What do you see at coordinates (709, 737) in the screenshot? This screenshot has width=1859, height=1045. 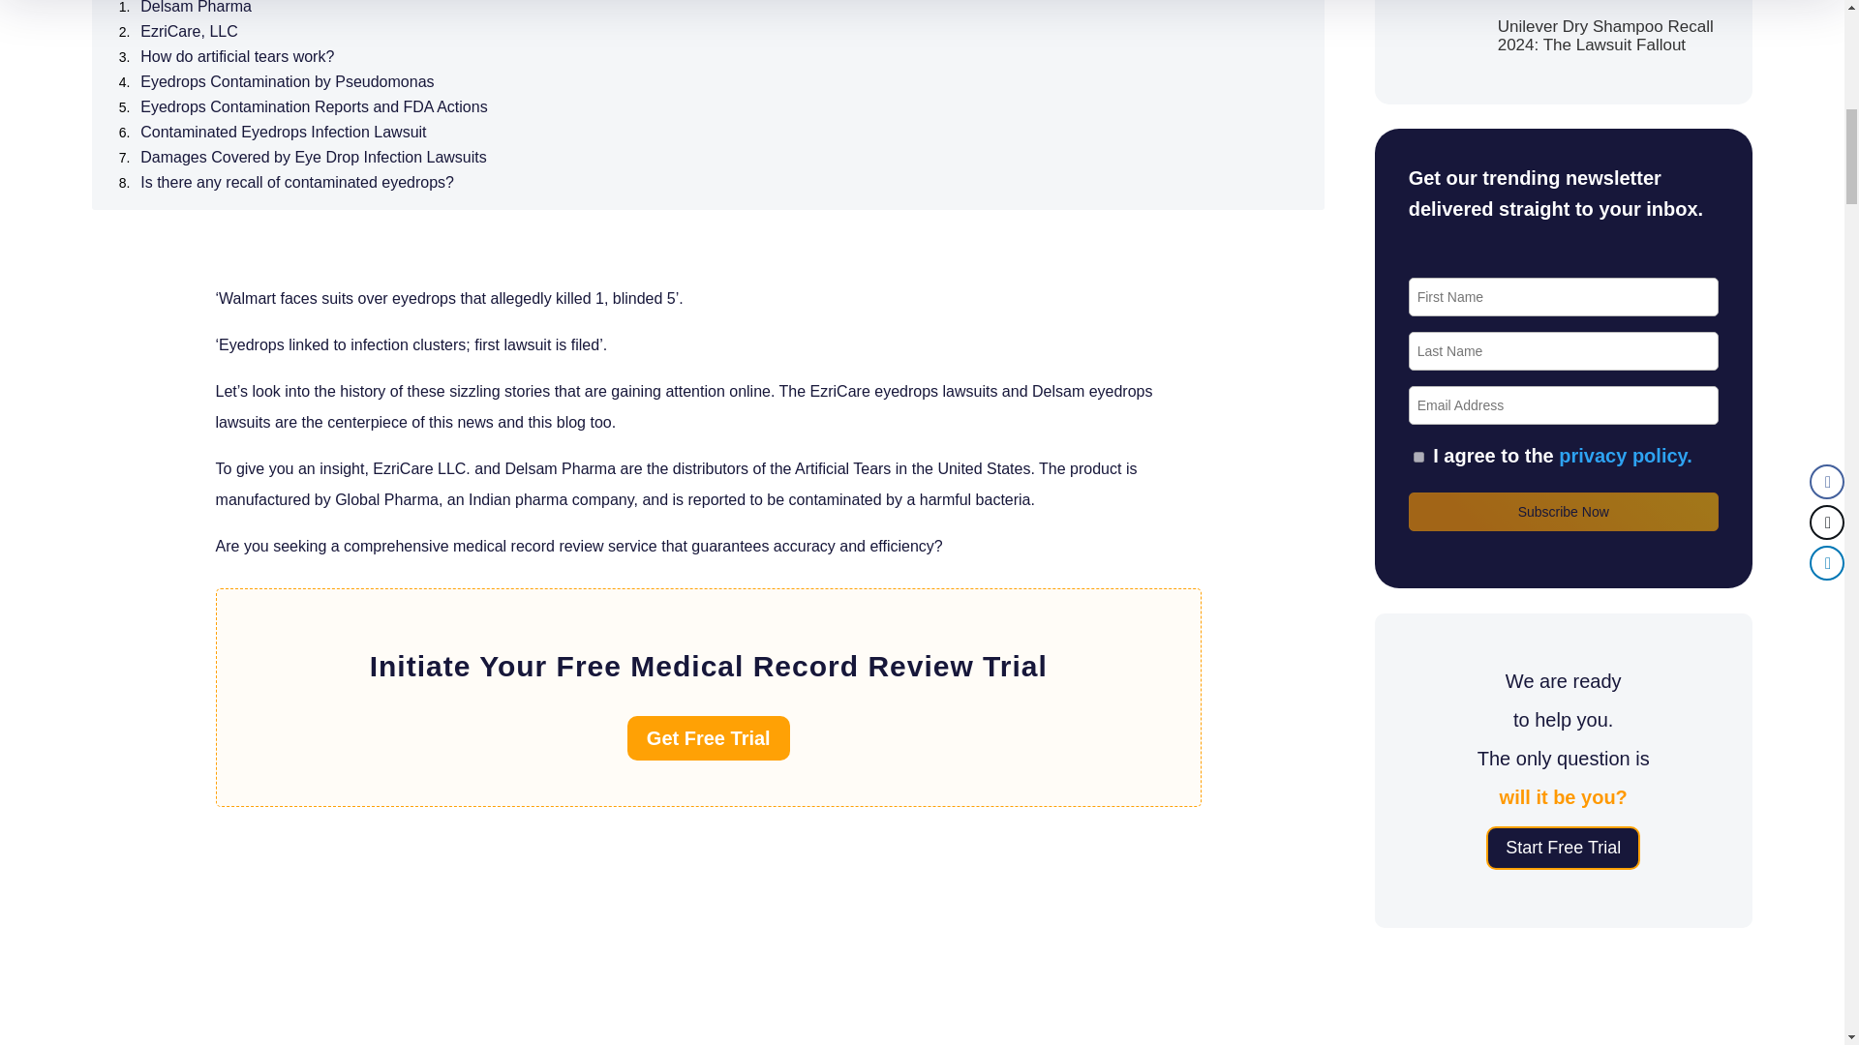 I see `Get Free Trial` at bounding box center [709, 737].